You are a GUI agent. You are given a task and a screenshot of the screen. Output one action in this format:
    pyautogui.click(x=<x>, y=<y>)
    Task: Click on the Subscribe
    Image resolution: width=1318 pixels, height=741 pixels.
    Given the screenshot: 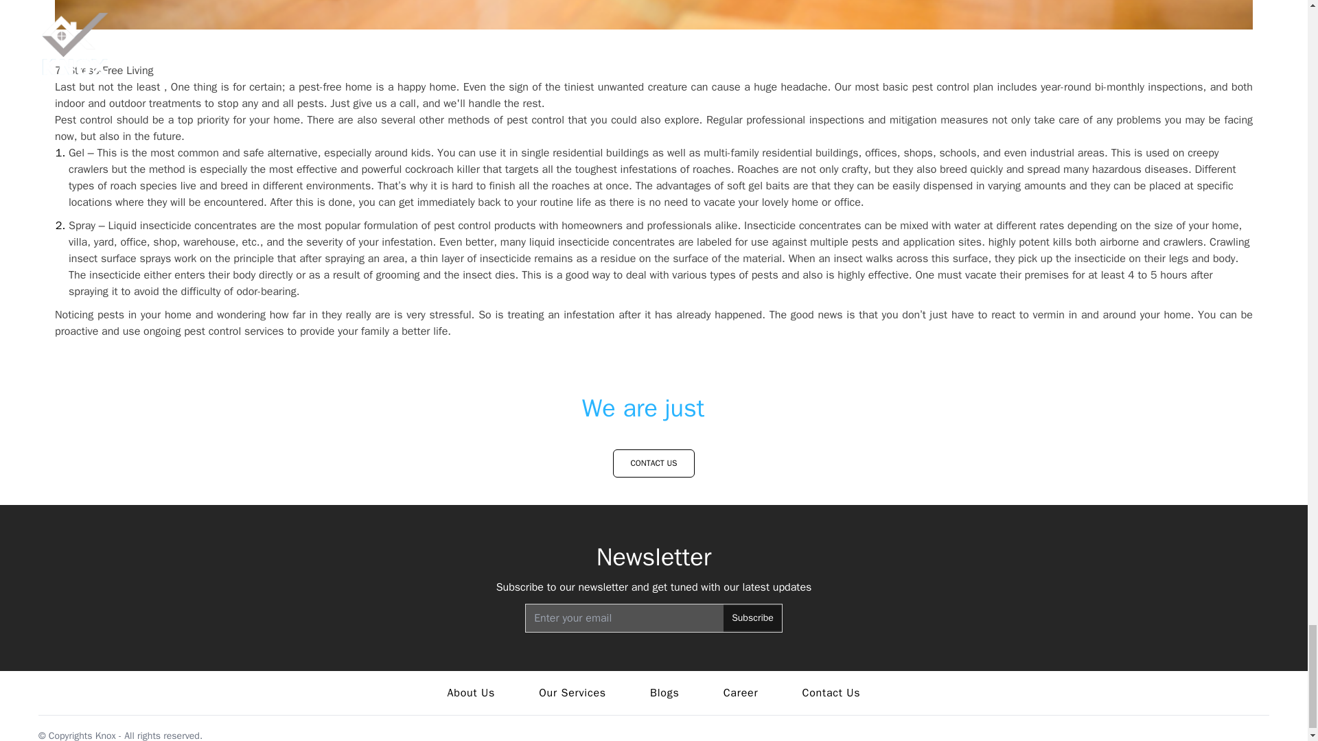 What is the action you would take?
    pyautogui.click(x=752, y=618)
    